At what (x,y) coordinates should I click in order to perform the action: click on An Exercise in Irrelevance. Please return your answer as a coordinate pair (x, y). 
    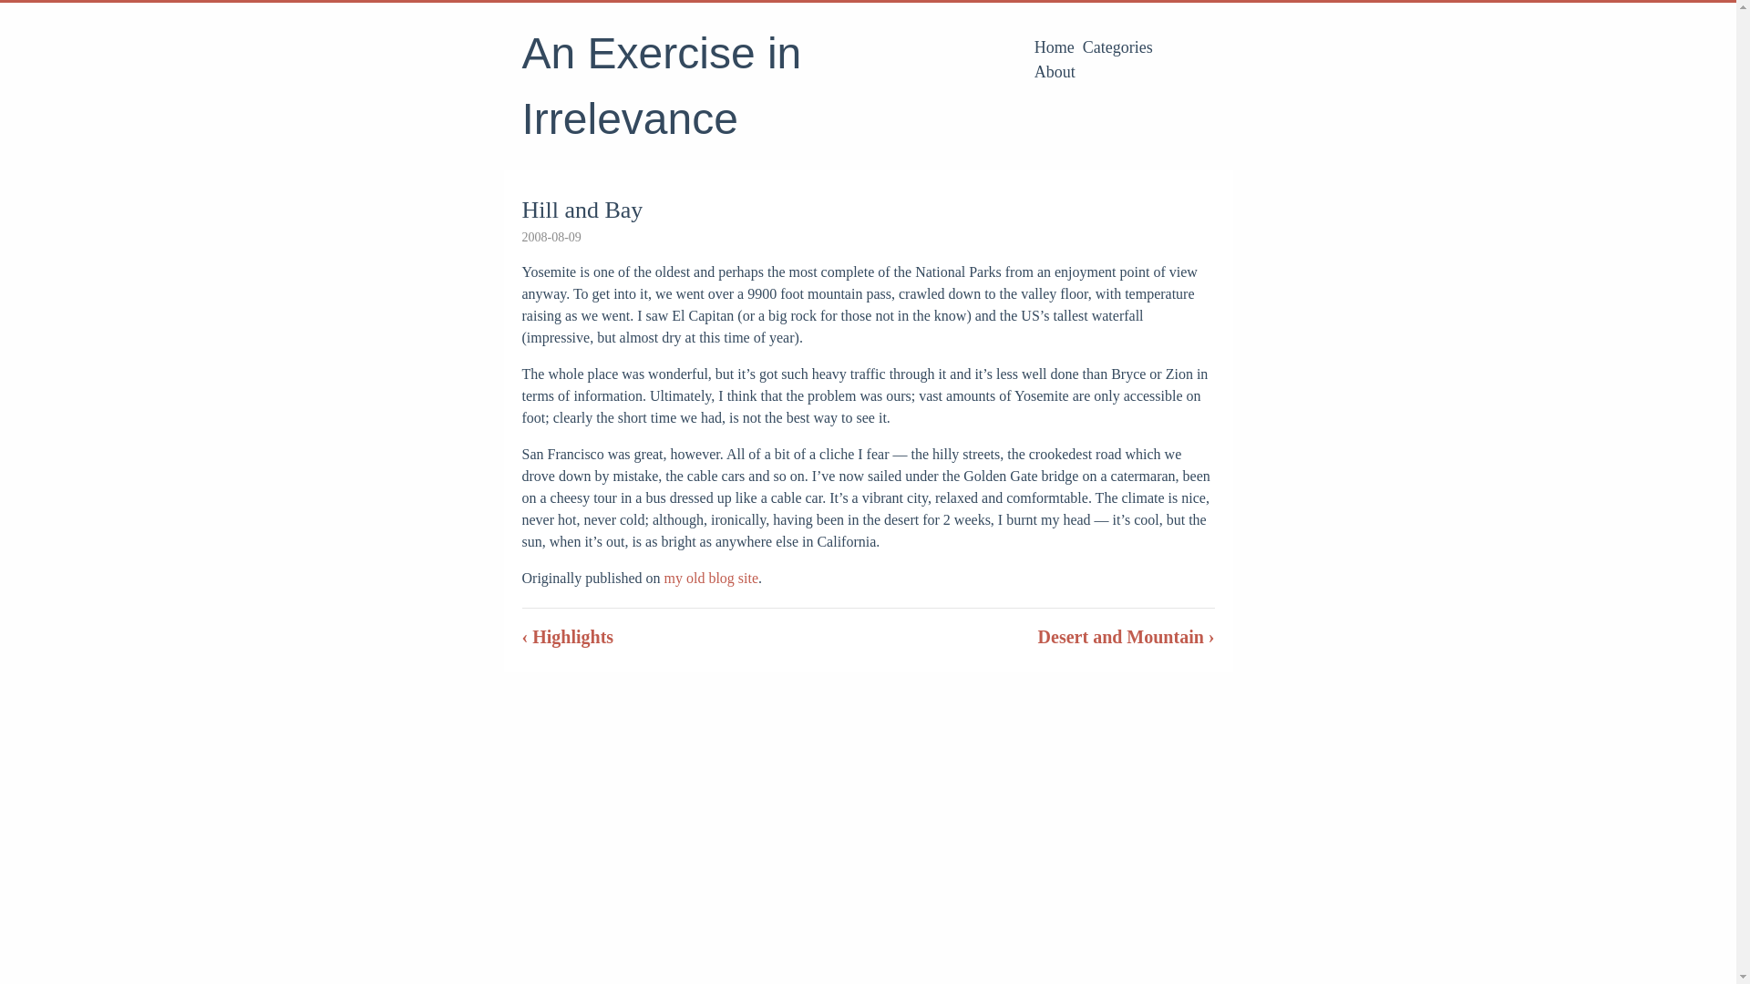
    Looking at the image, I should click on (662, 86).